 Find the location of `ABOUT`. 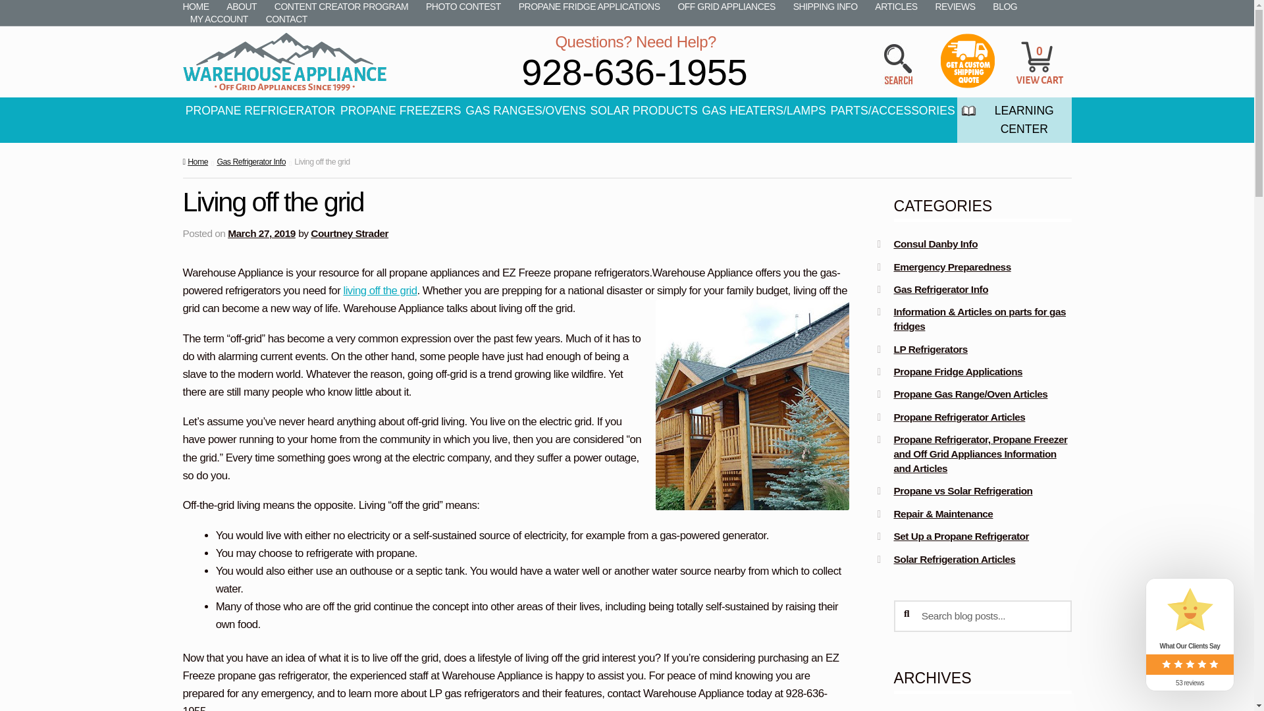

ABOUT is located at coordinates (241, 7).